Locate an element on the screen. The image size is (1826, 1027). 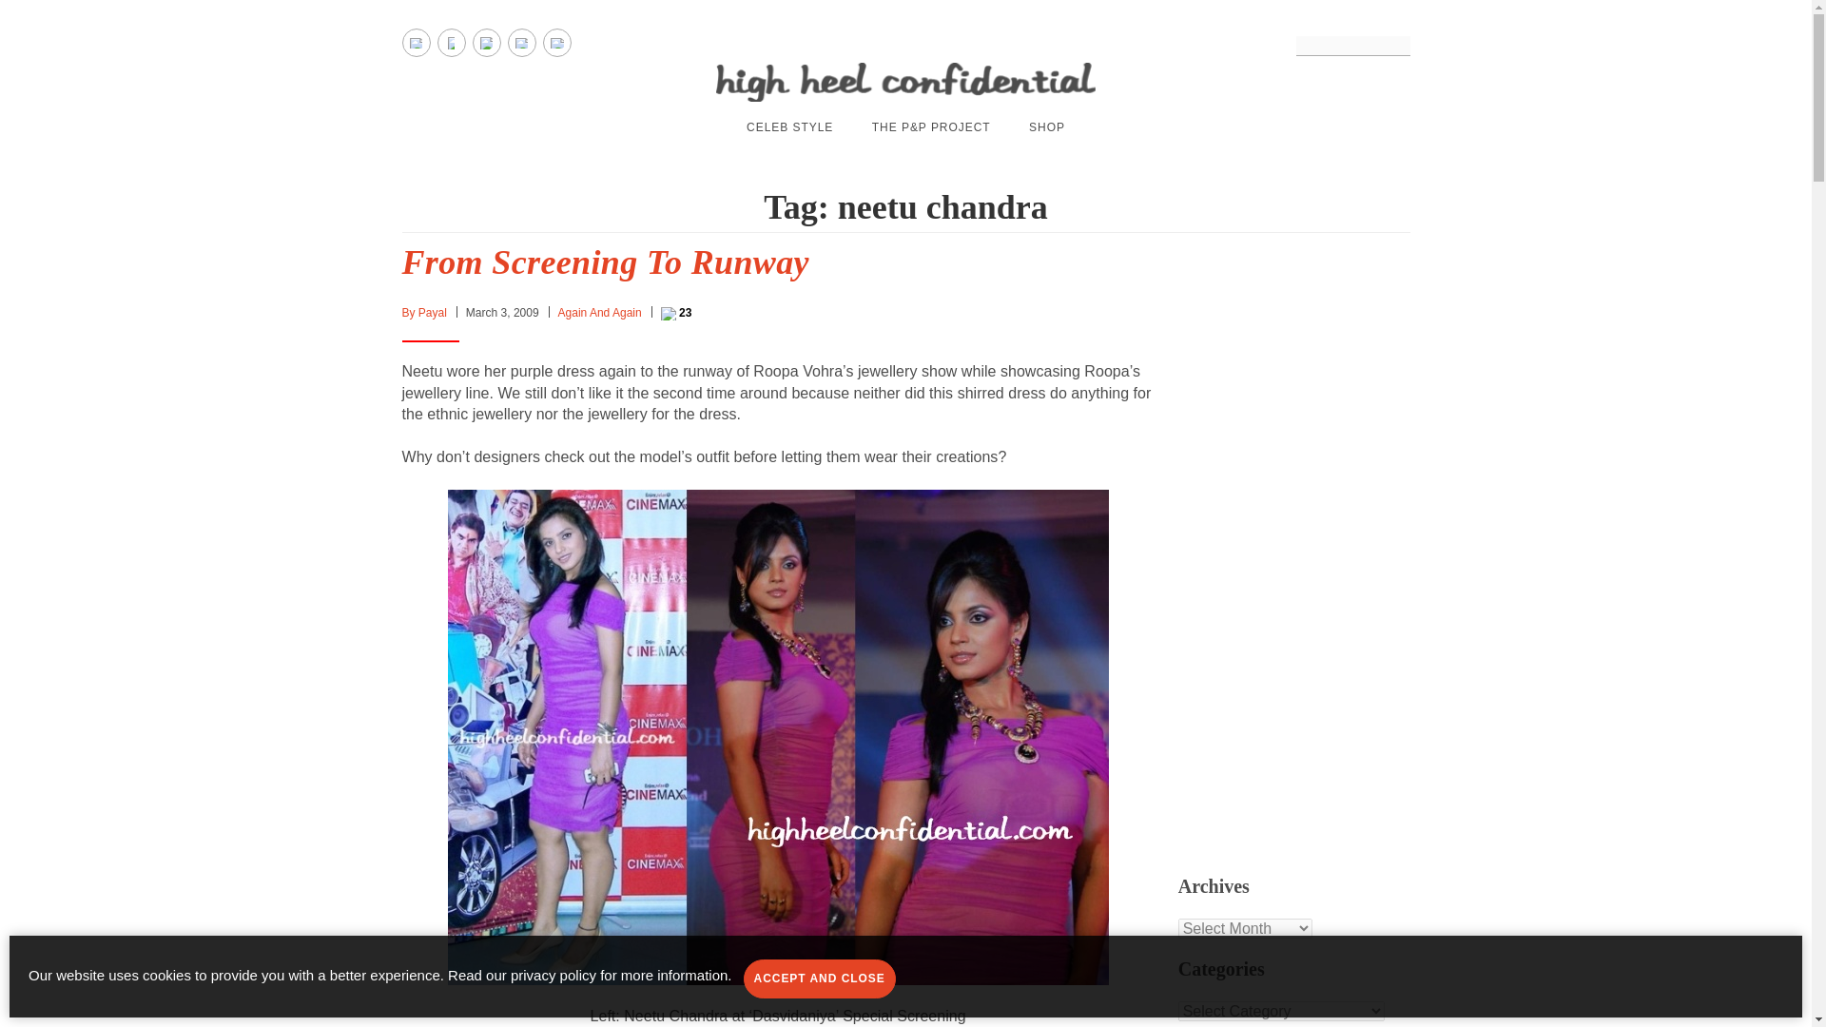
From Screening To Runway is located at coordinates (605, 262).